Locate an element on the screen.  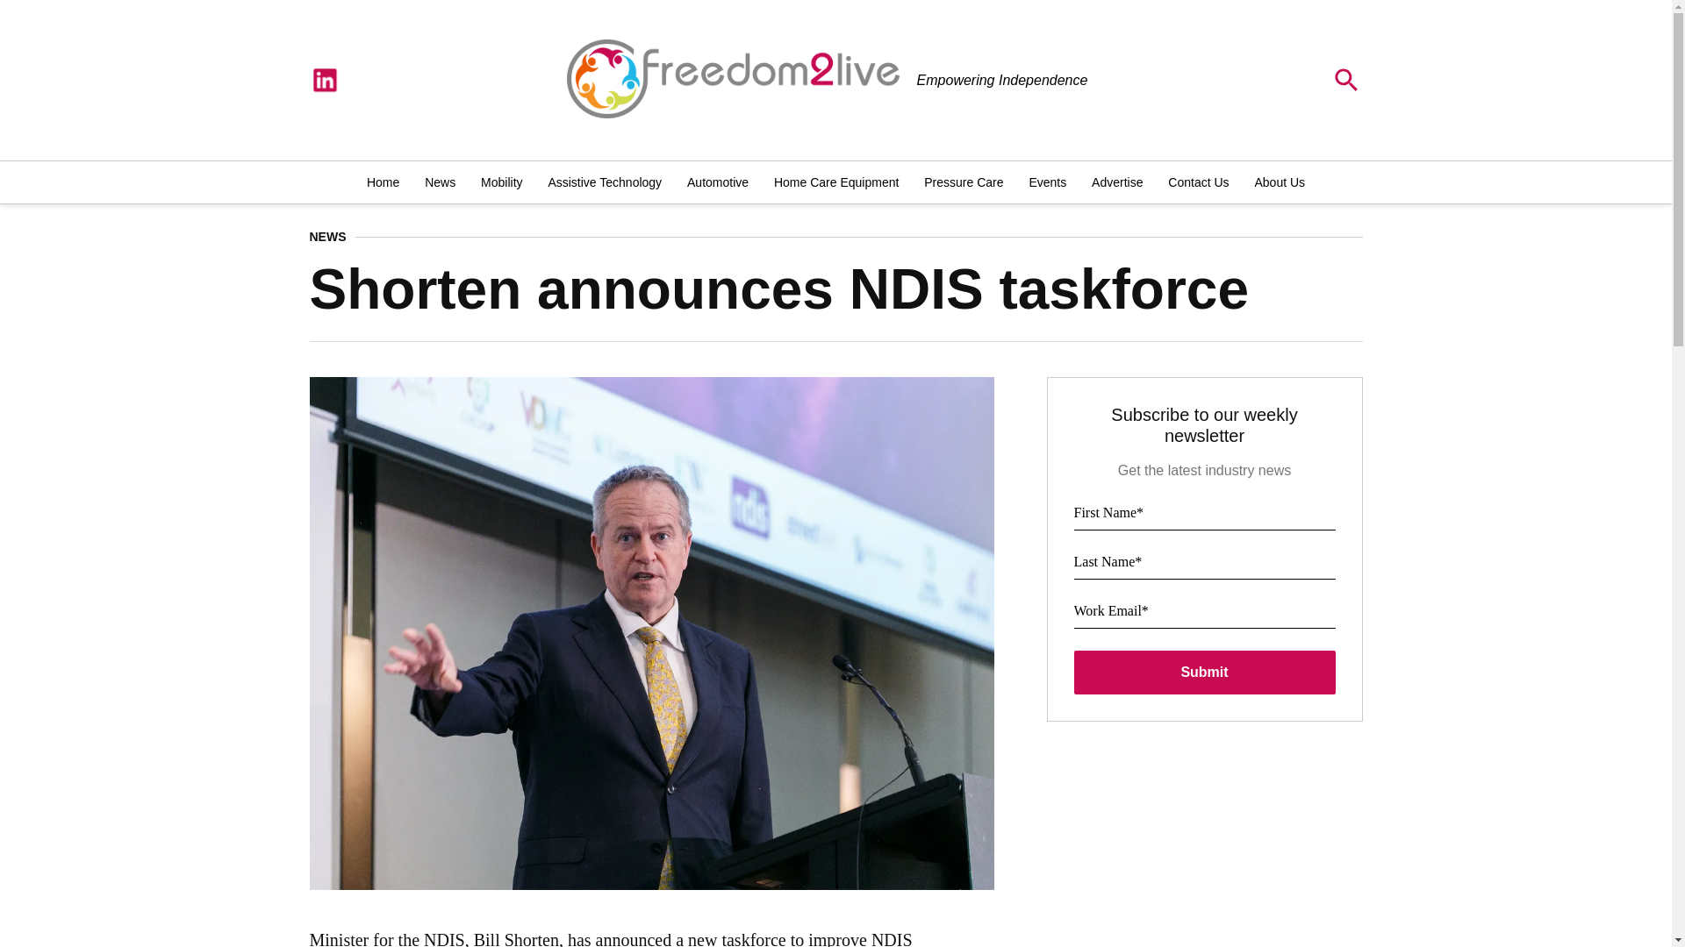
Mobility is located at coordinates (500, 182).